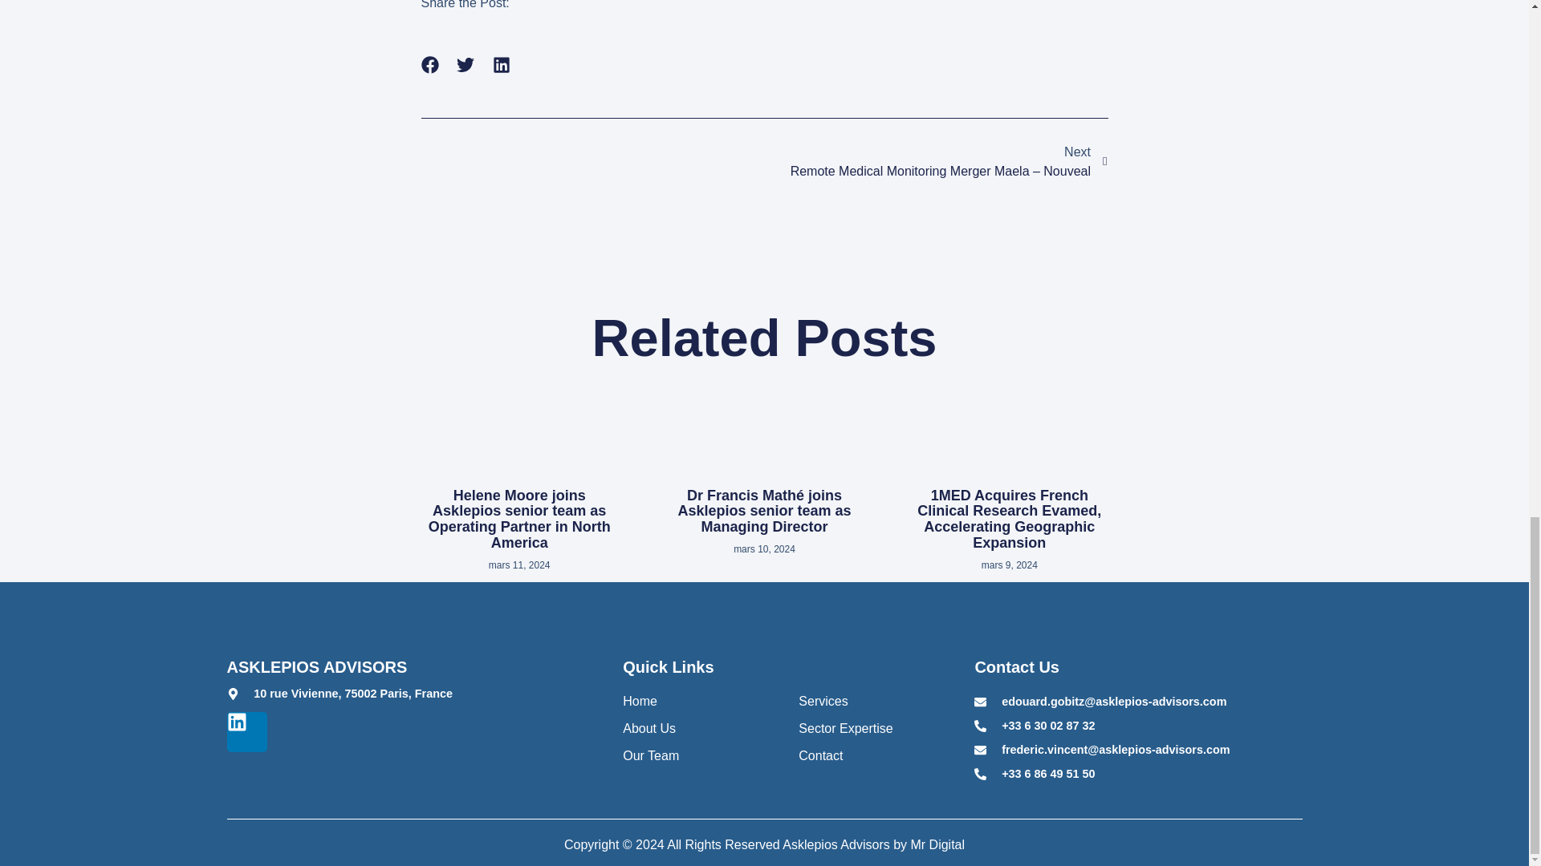  Describe the element at coordinates (874, 701) in the screenshot. I see `Services` at that location.